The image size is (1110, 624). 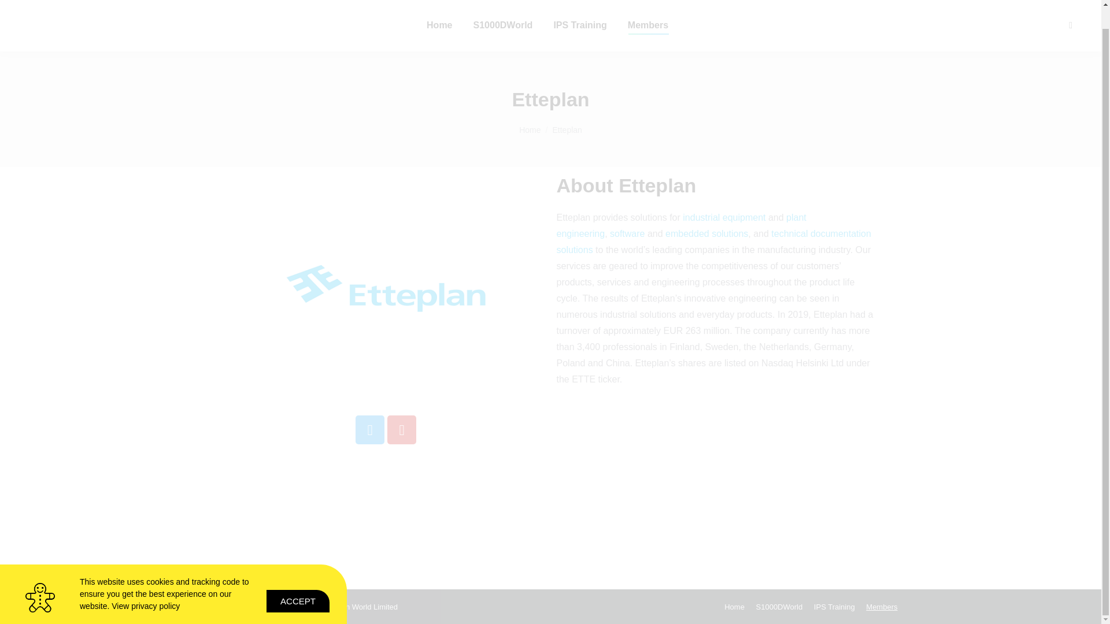 I want to click on IPS Training, so click(x=579, y=25).